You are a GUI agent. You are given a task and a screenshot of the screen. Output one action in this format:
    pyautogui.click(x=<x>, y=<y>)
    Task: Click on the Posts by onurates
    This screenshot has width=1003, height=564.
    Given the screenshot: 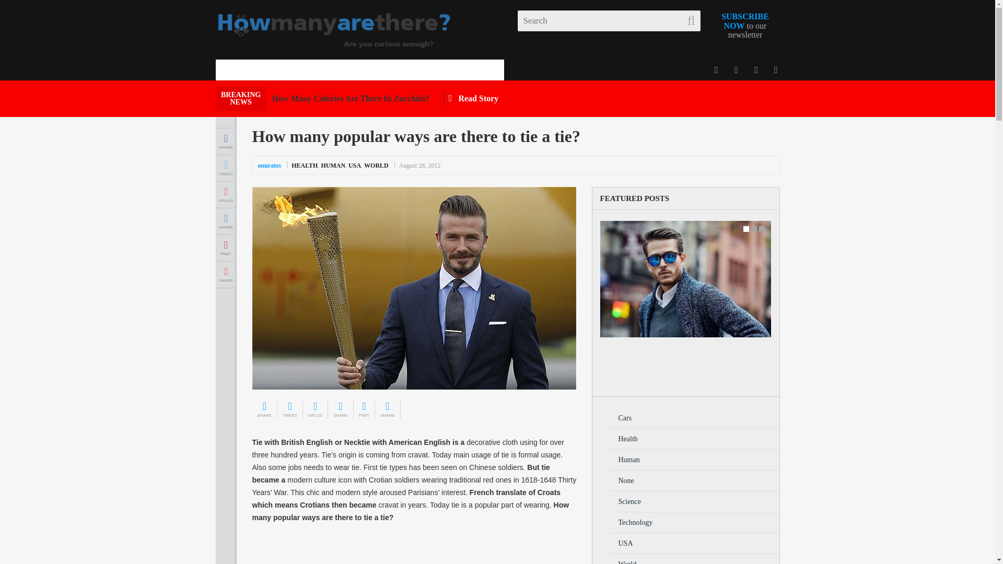 What is the action you would take?
    pyautogui.click(x=270, y=165)
    